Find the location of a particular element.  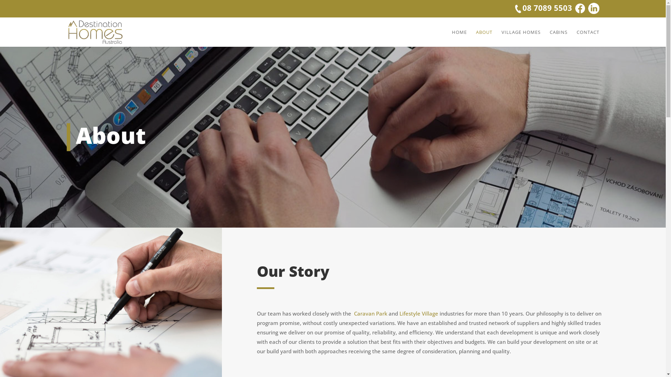

Caravan Park is located at coordinates (370, 313).